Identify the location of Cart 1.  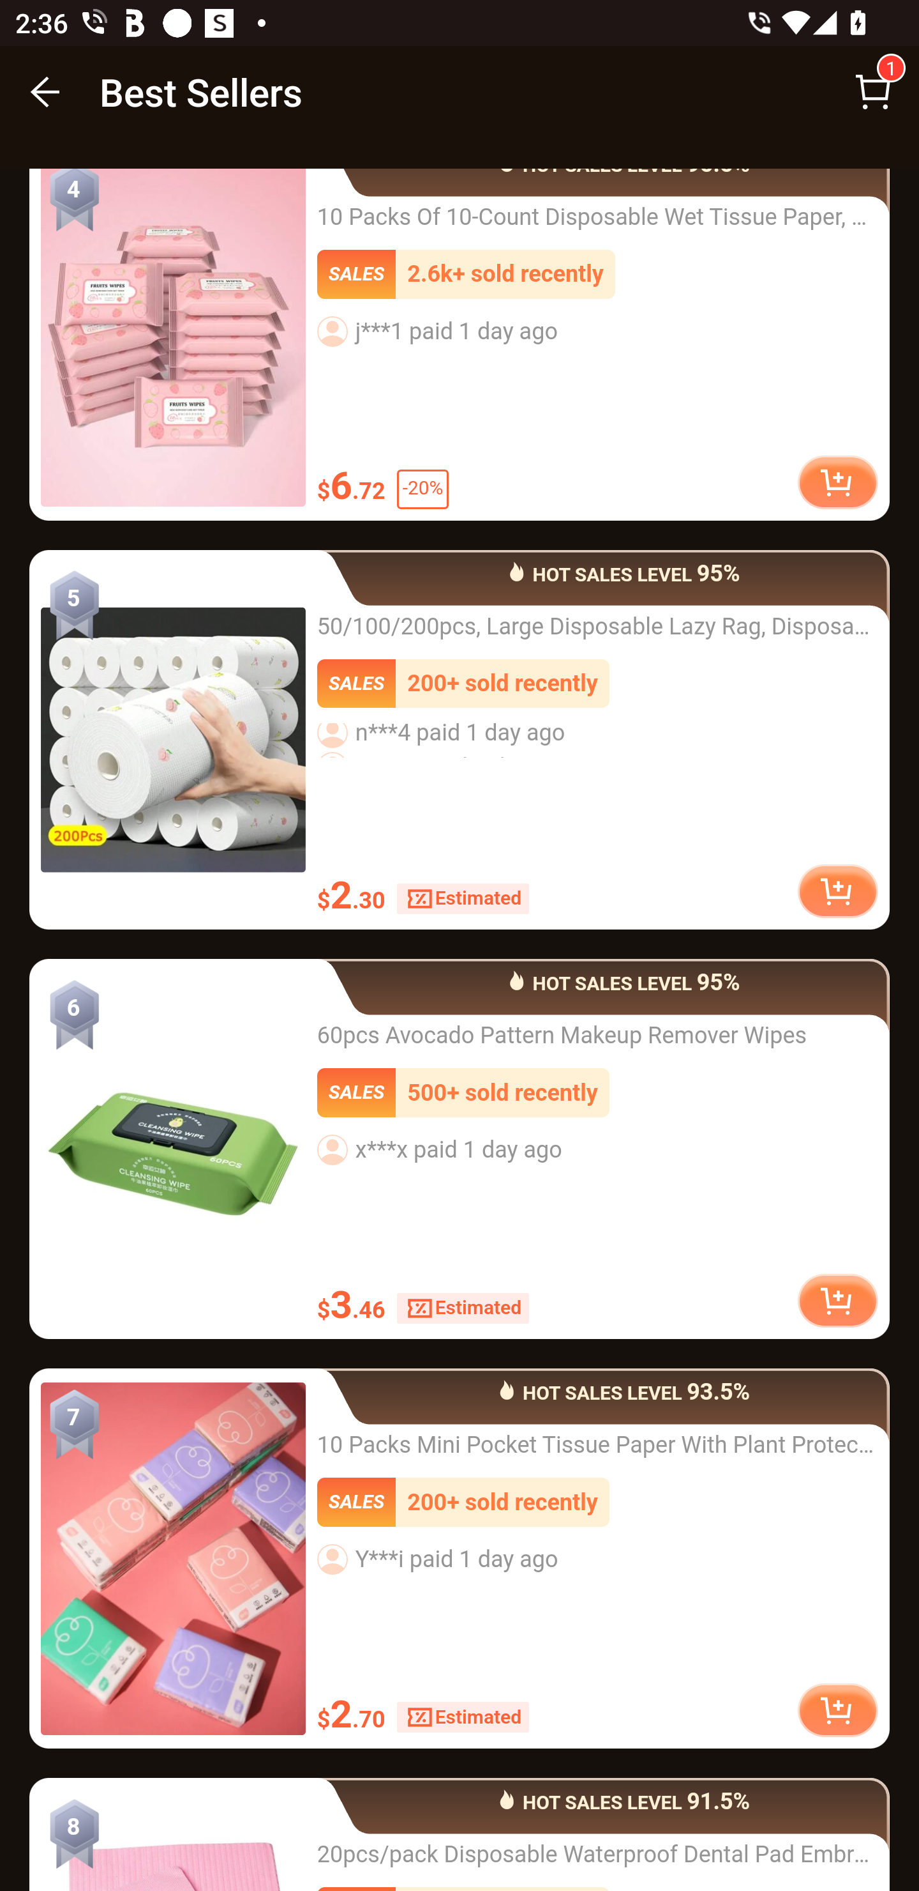
(873, 92).